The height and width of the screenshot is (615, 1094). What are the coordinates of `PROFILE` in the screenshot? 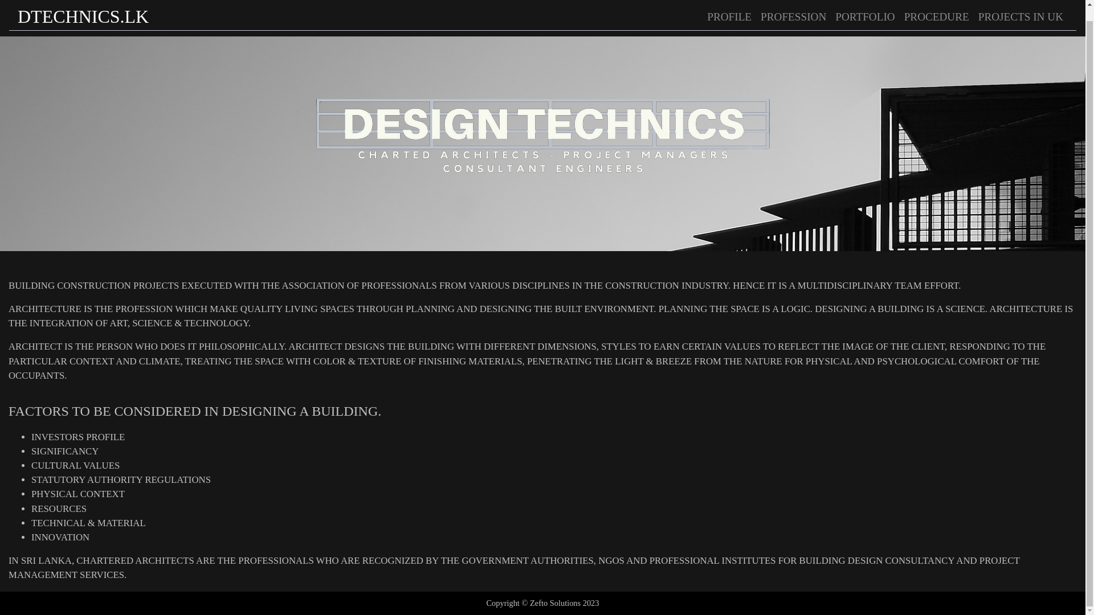 It's located at (729, 9).